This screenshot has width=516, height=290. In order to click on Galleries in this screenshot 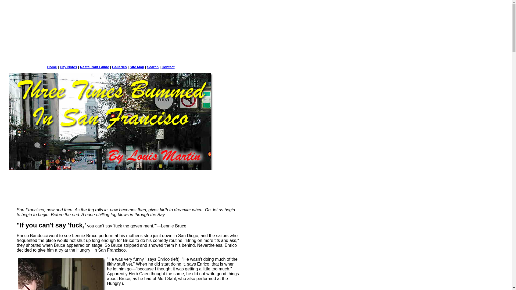, I will do `click(119, 67)`.